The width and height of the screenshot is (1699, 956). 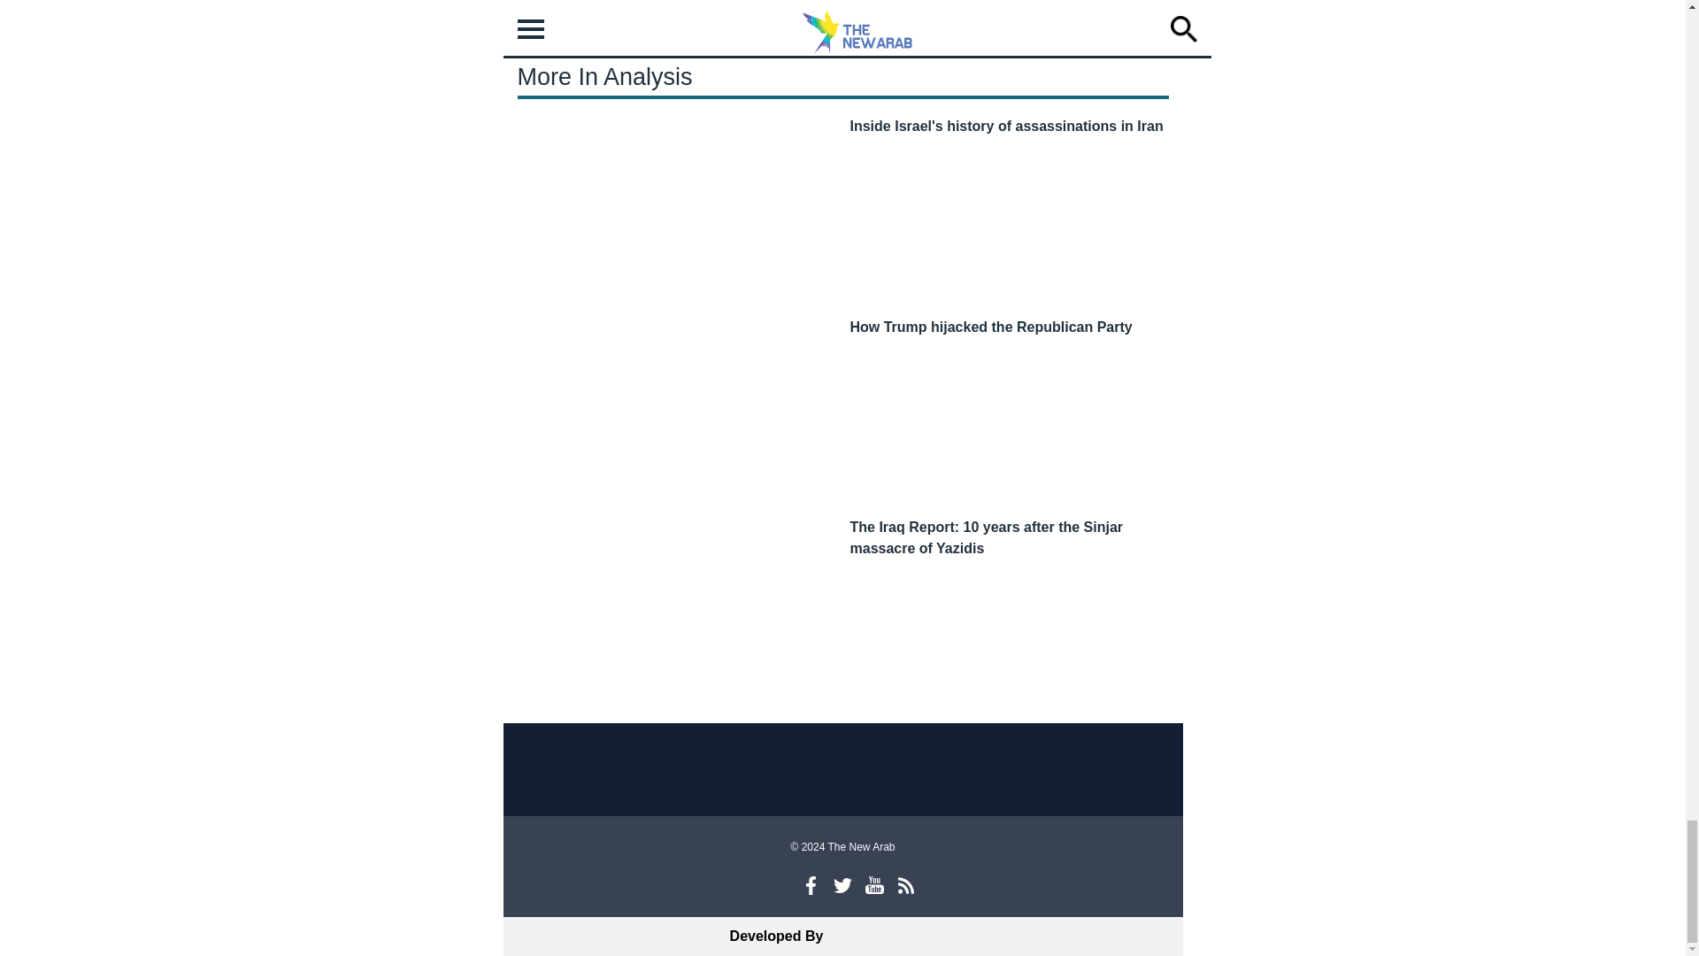 What do you see at coordinates (811, 885) in the screenshot?
I see `Facebook` at bounding box center [811, 885].